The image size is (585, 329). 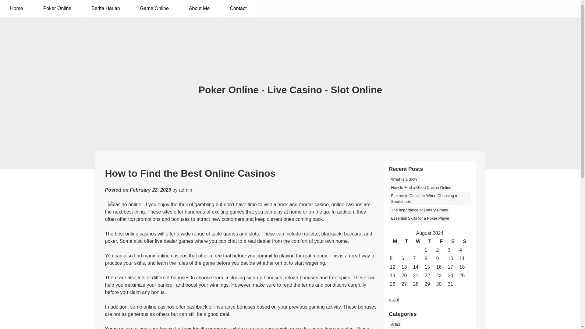 What do you see at coordinates (406, 241) in the screenshot?
I see `Tuesday` at bounding box center [406, 241].